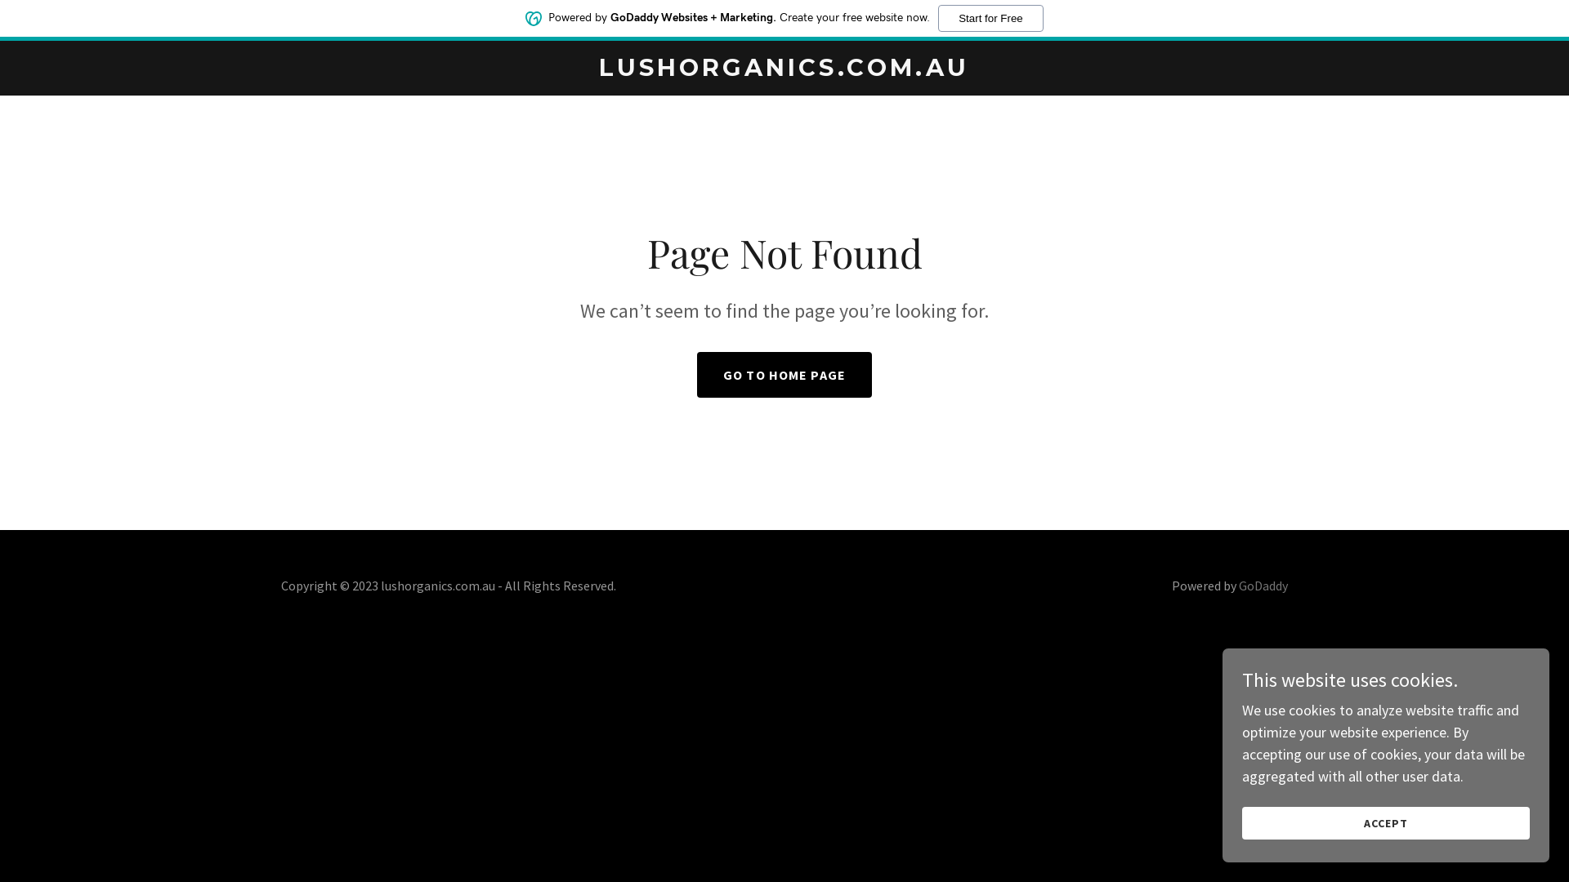 Image resolution: width=1569 pixels, height=882 pixels. Describe the element at coordinates (1263, 586) in the screenshot. I see `GoDaddy` at that location.